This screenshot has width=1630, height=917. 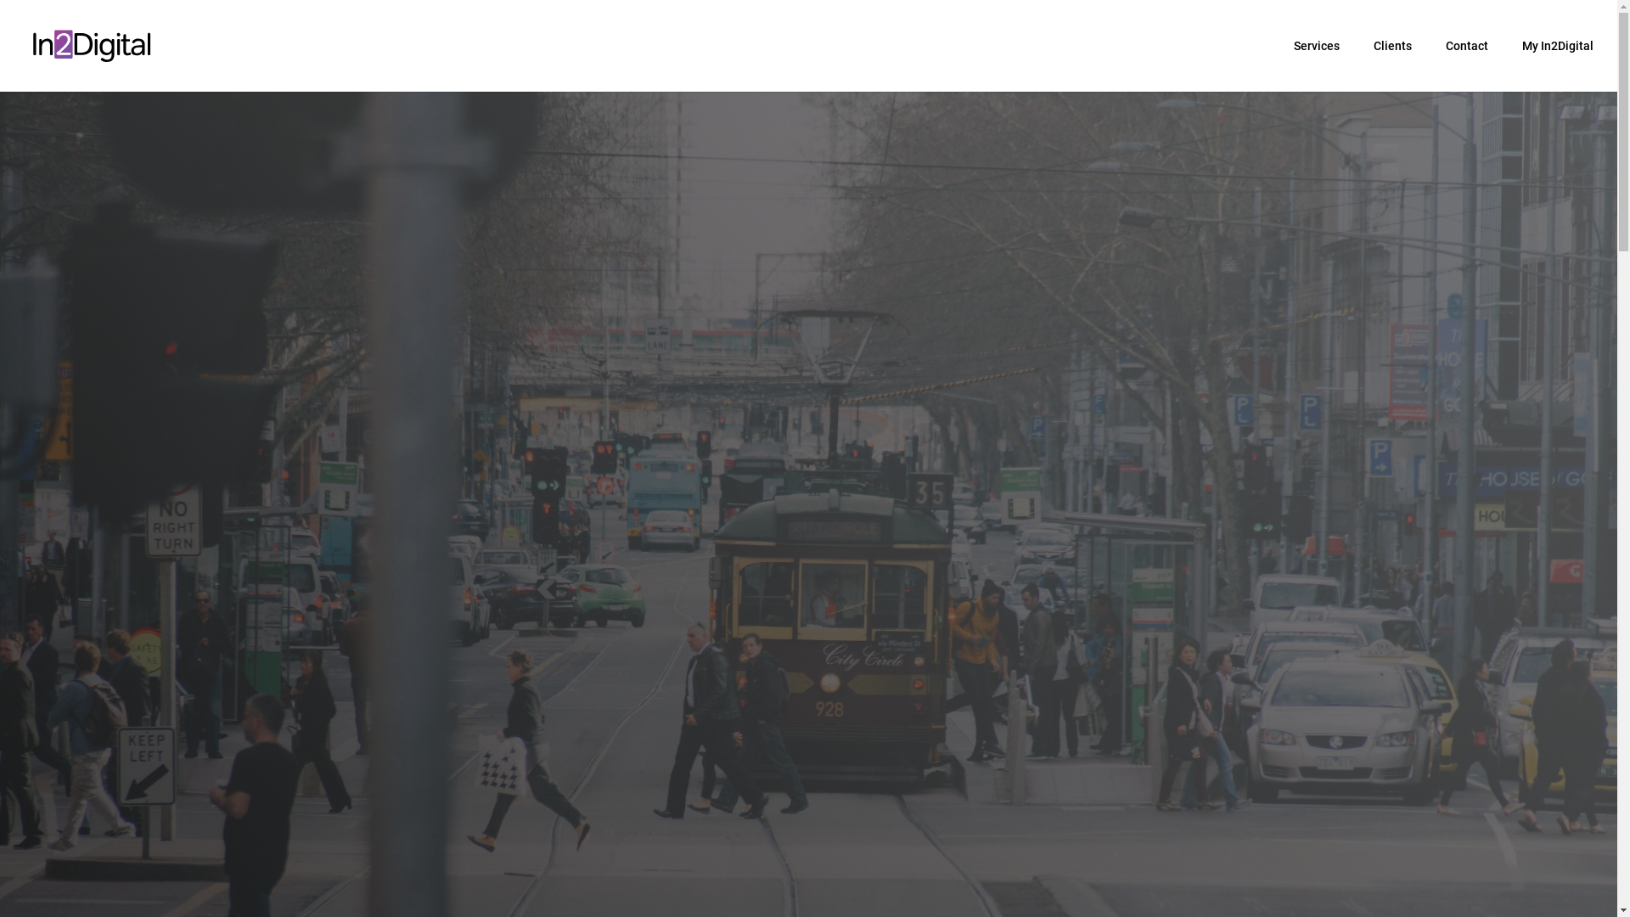 I want to click on My In2Digital, so click(x=1558, y=46).